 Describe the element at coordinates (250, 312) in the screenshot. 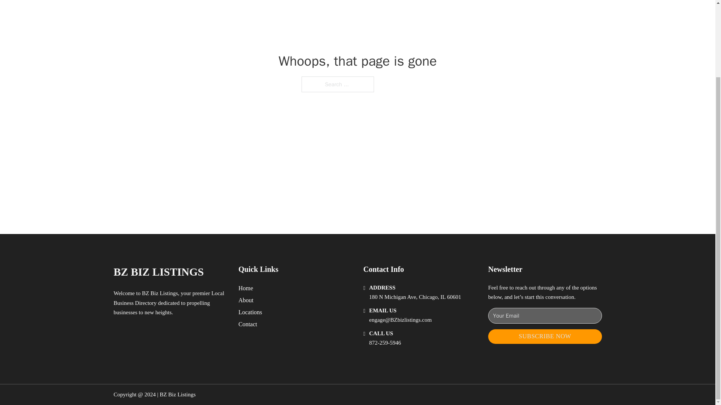

I see `Locations` at that location.